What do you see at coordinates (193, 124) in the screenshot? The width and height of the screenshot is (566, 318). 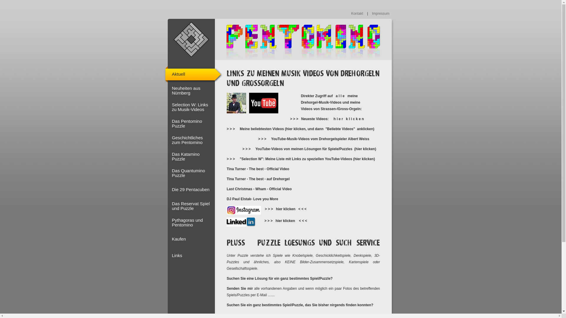 I see `Das Pentomino Puzzle` at bounding box center [193, 124].